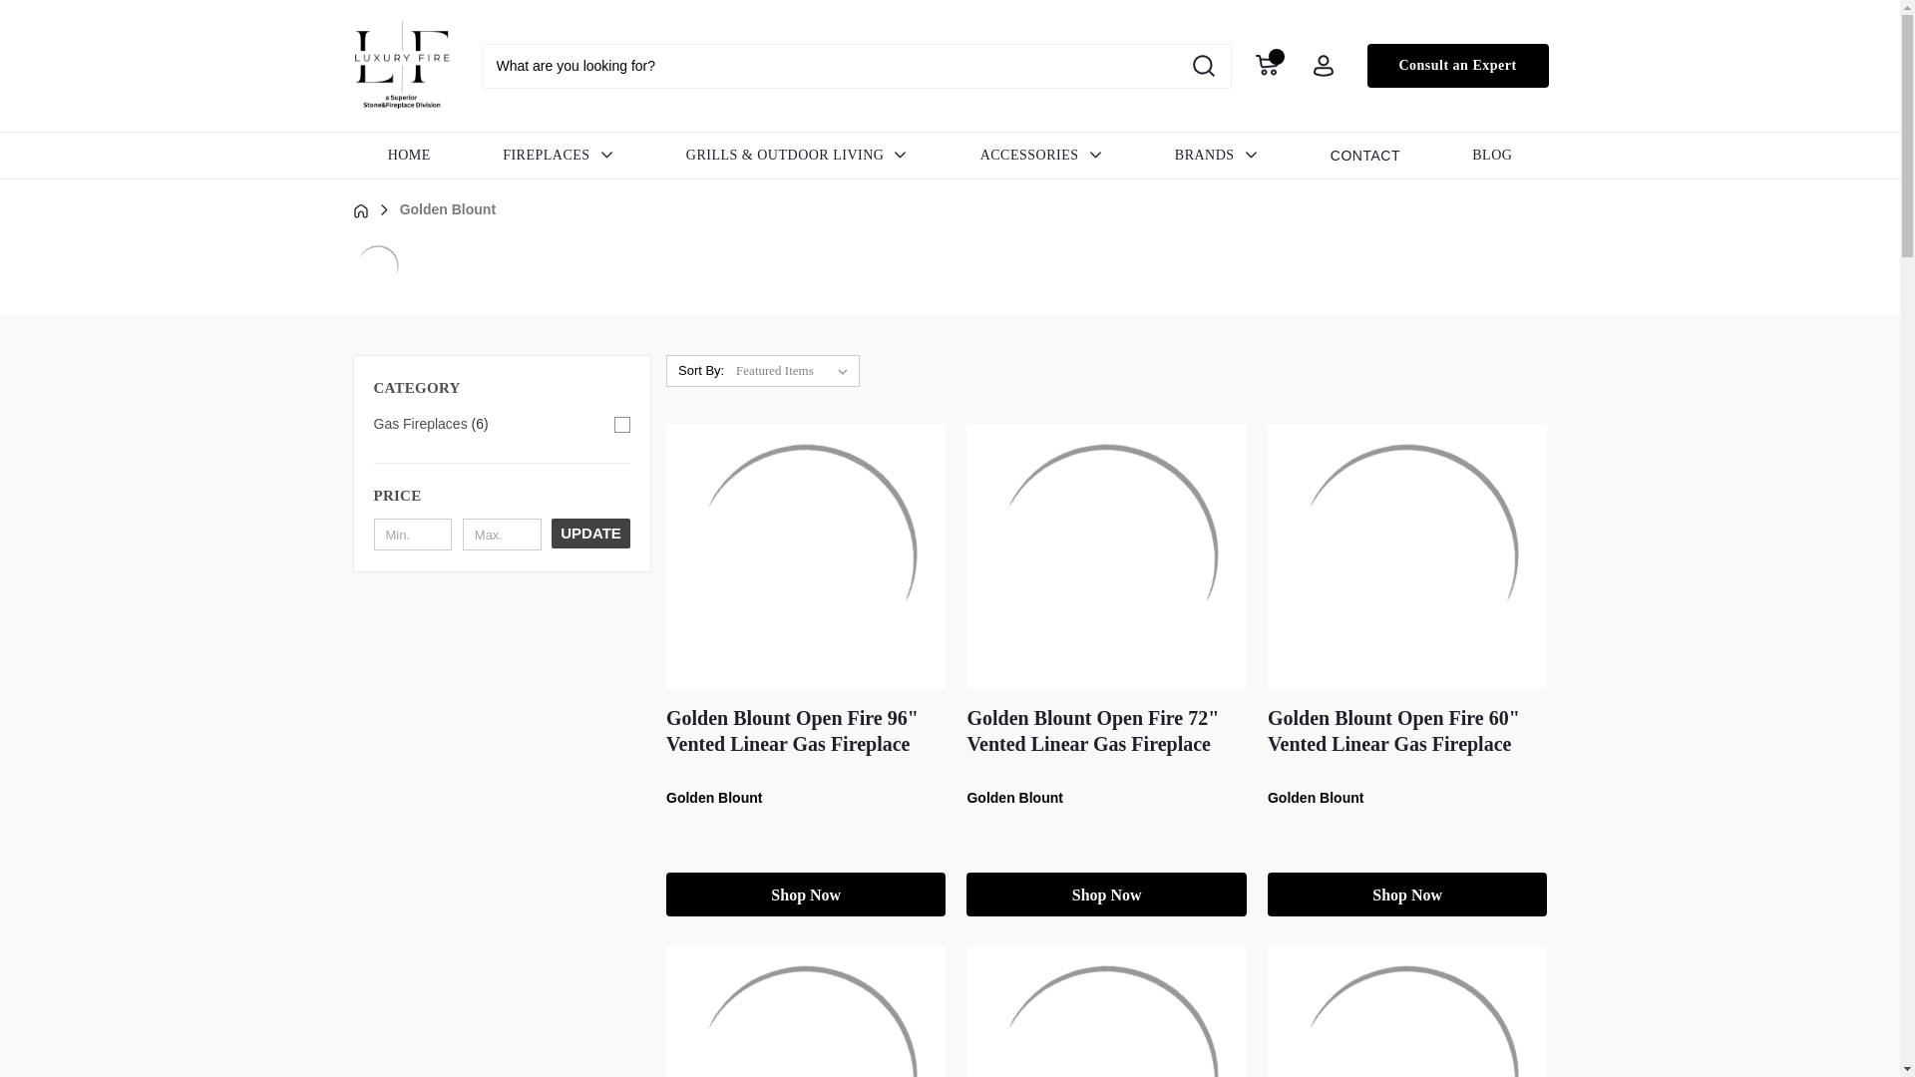 The image size is (1915, 1077). I want to click on Golden Blount Open Fire 42" Vented Linear Gas Fireplace, so click(805, 1011).